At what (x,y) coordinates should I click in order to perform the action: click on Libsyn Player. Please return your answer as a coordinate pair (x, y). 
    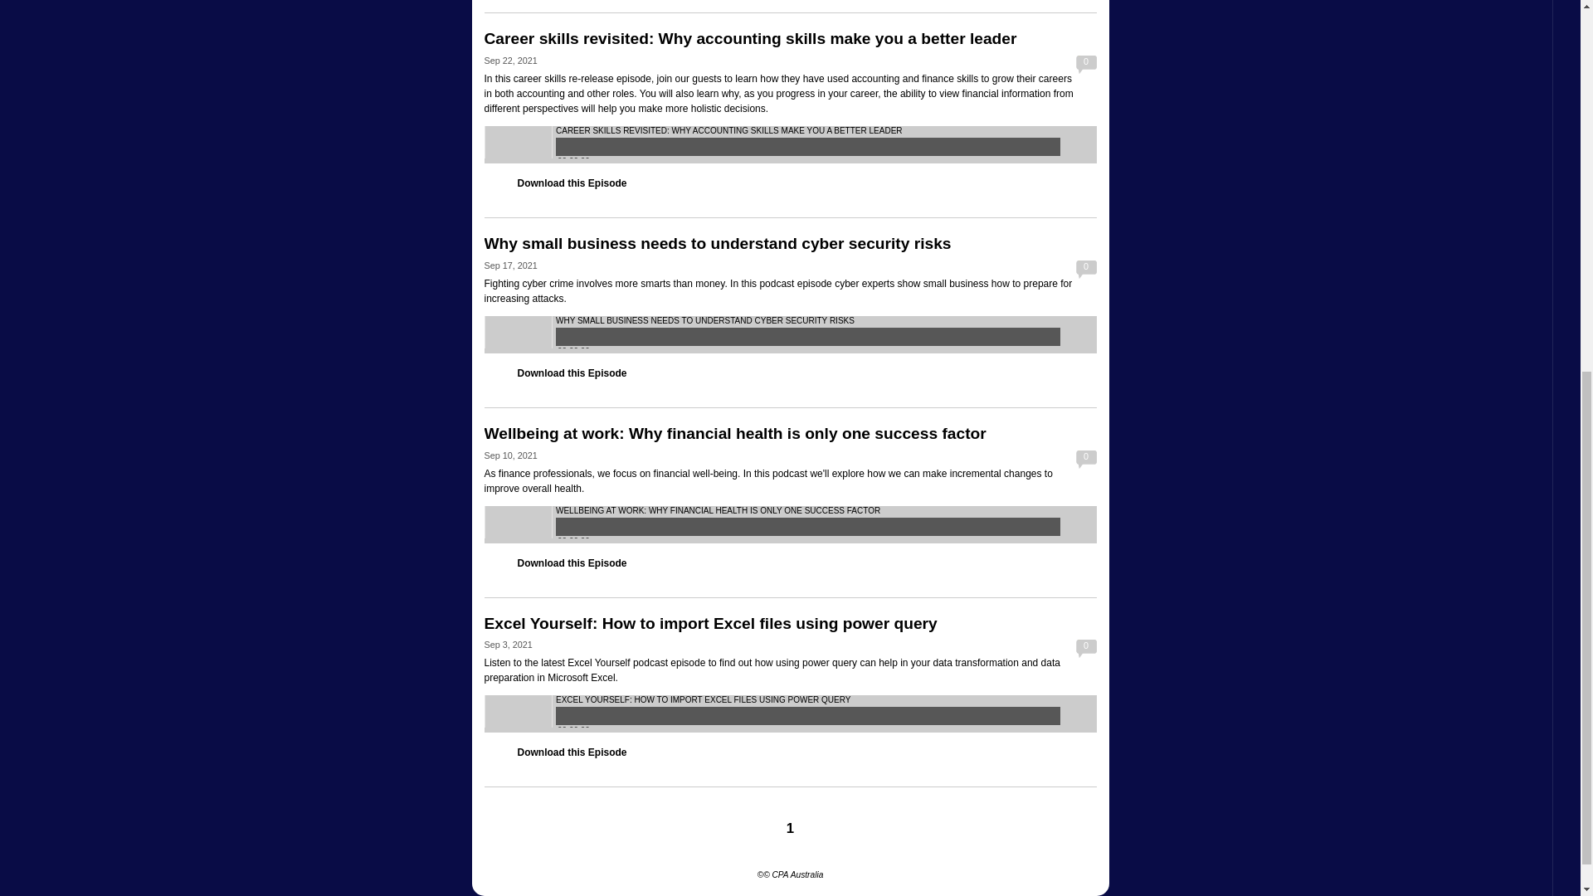
    Looking at the image, I should click on (790, 713).